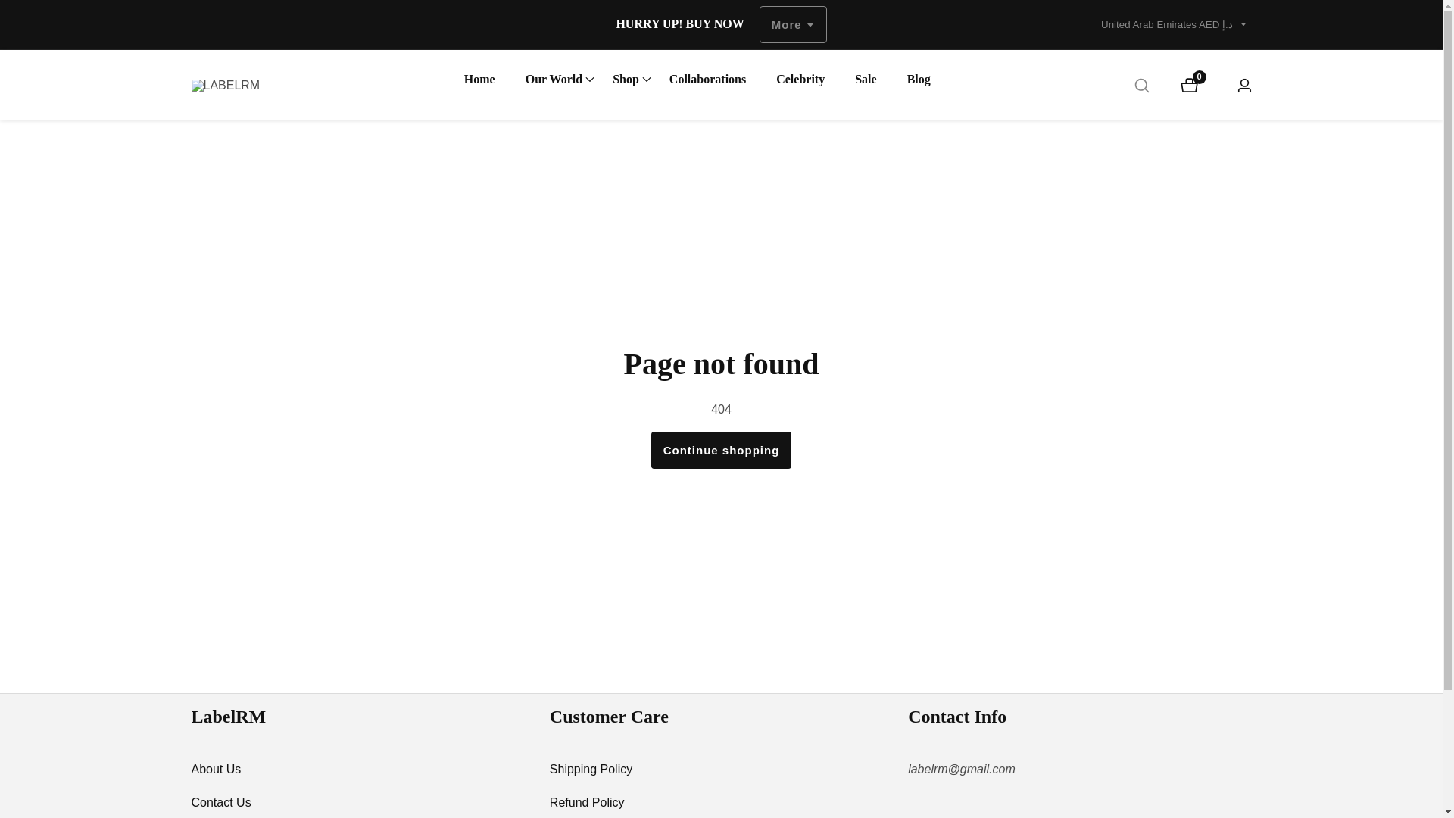 The height and width of the screenshot is (818, 1454). What do you see at coordinates (1193, 85) in the screenshot?
I see `More` at bounding box center [1193, 85].